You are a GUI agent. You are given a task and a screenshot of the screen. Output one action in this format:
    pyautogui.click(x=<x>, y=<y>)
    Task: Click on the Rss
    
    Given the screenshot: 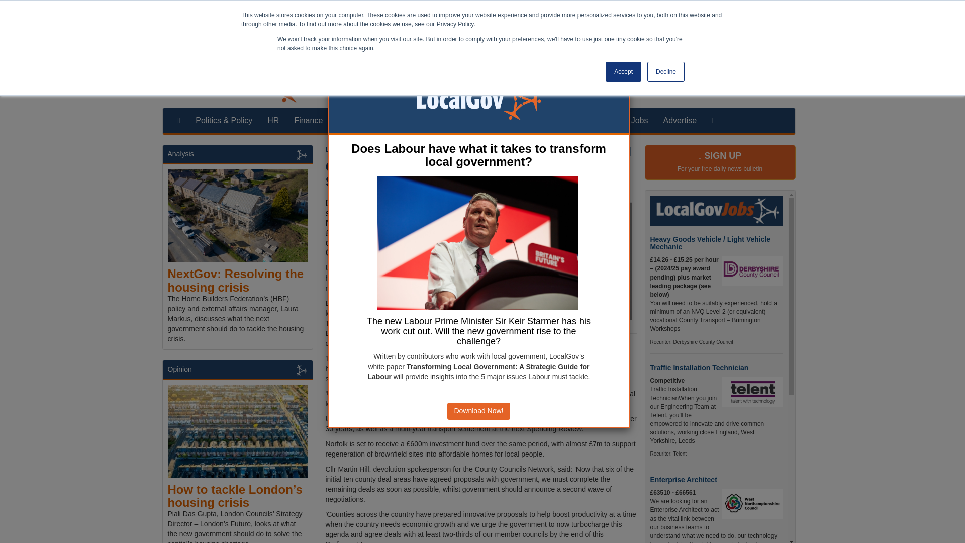 What is the action you would take?
    pyautogui.click(x=783, y=88)
    